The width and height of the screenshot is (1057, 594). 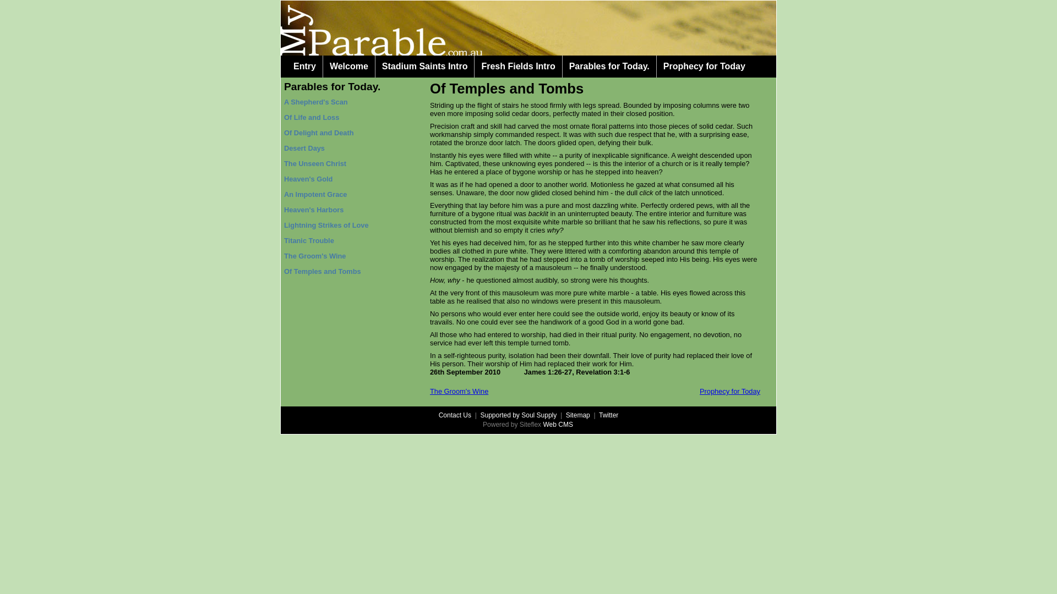 I want to click on The Groom's Wine, so click(x=315, y=256).